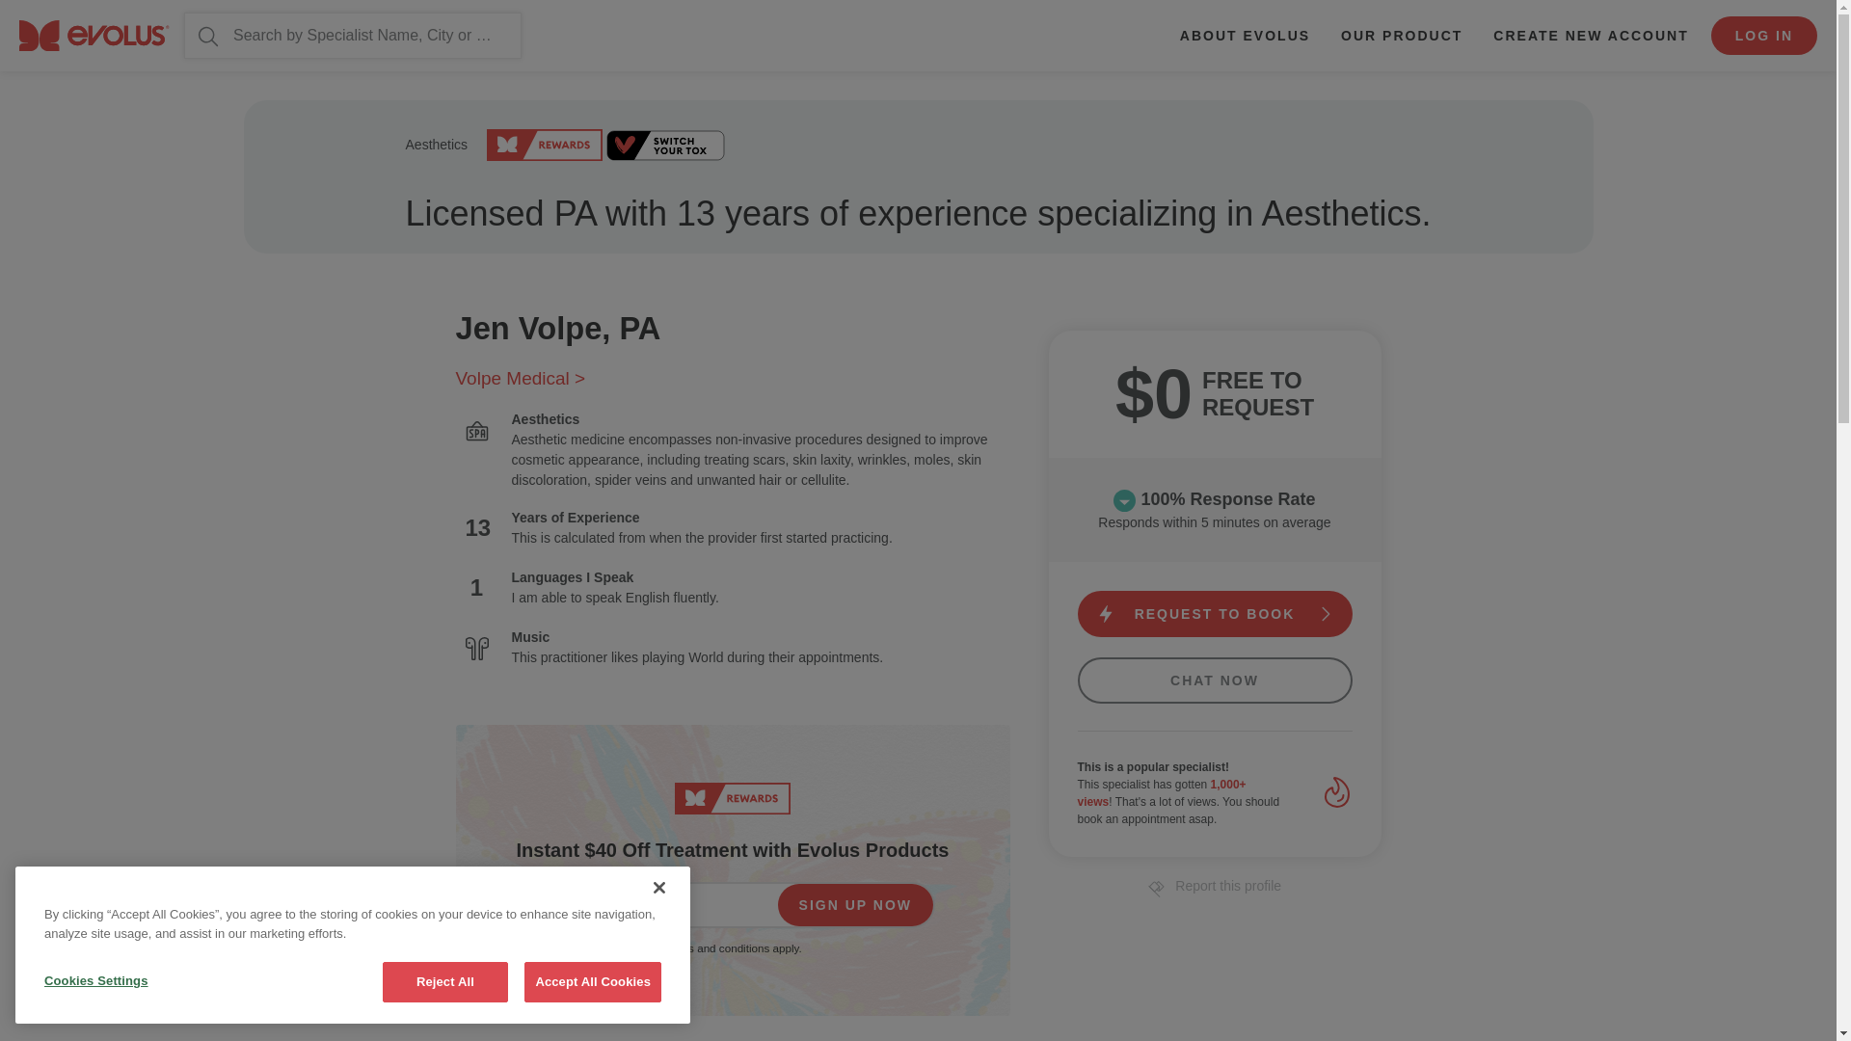 The image size is (1851, 1041). I want to click on CREATE NEW ACCOUNT, so click(1590, 35).